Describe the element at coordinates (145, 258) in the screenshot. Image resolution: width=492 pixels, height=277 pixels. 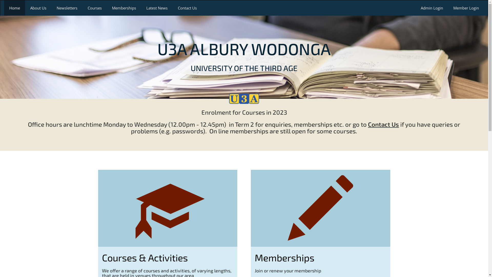
I see `Courses & Activities` at that location.